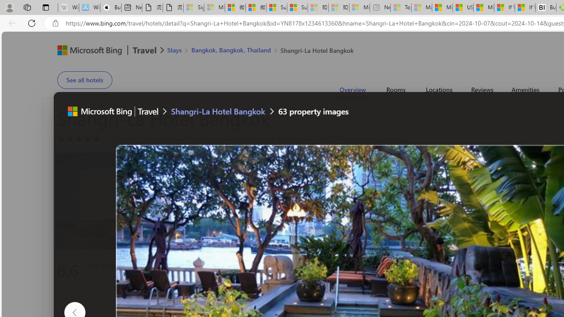 The image size is (564, 317). What do you see at coordinates (214, 8) in the screenshot?
I see `Microsoft Services Agreement - Sleeping` at bounding box center [214, 8].